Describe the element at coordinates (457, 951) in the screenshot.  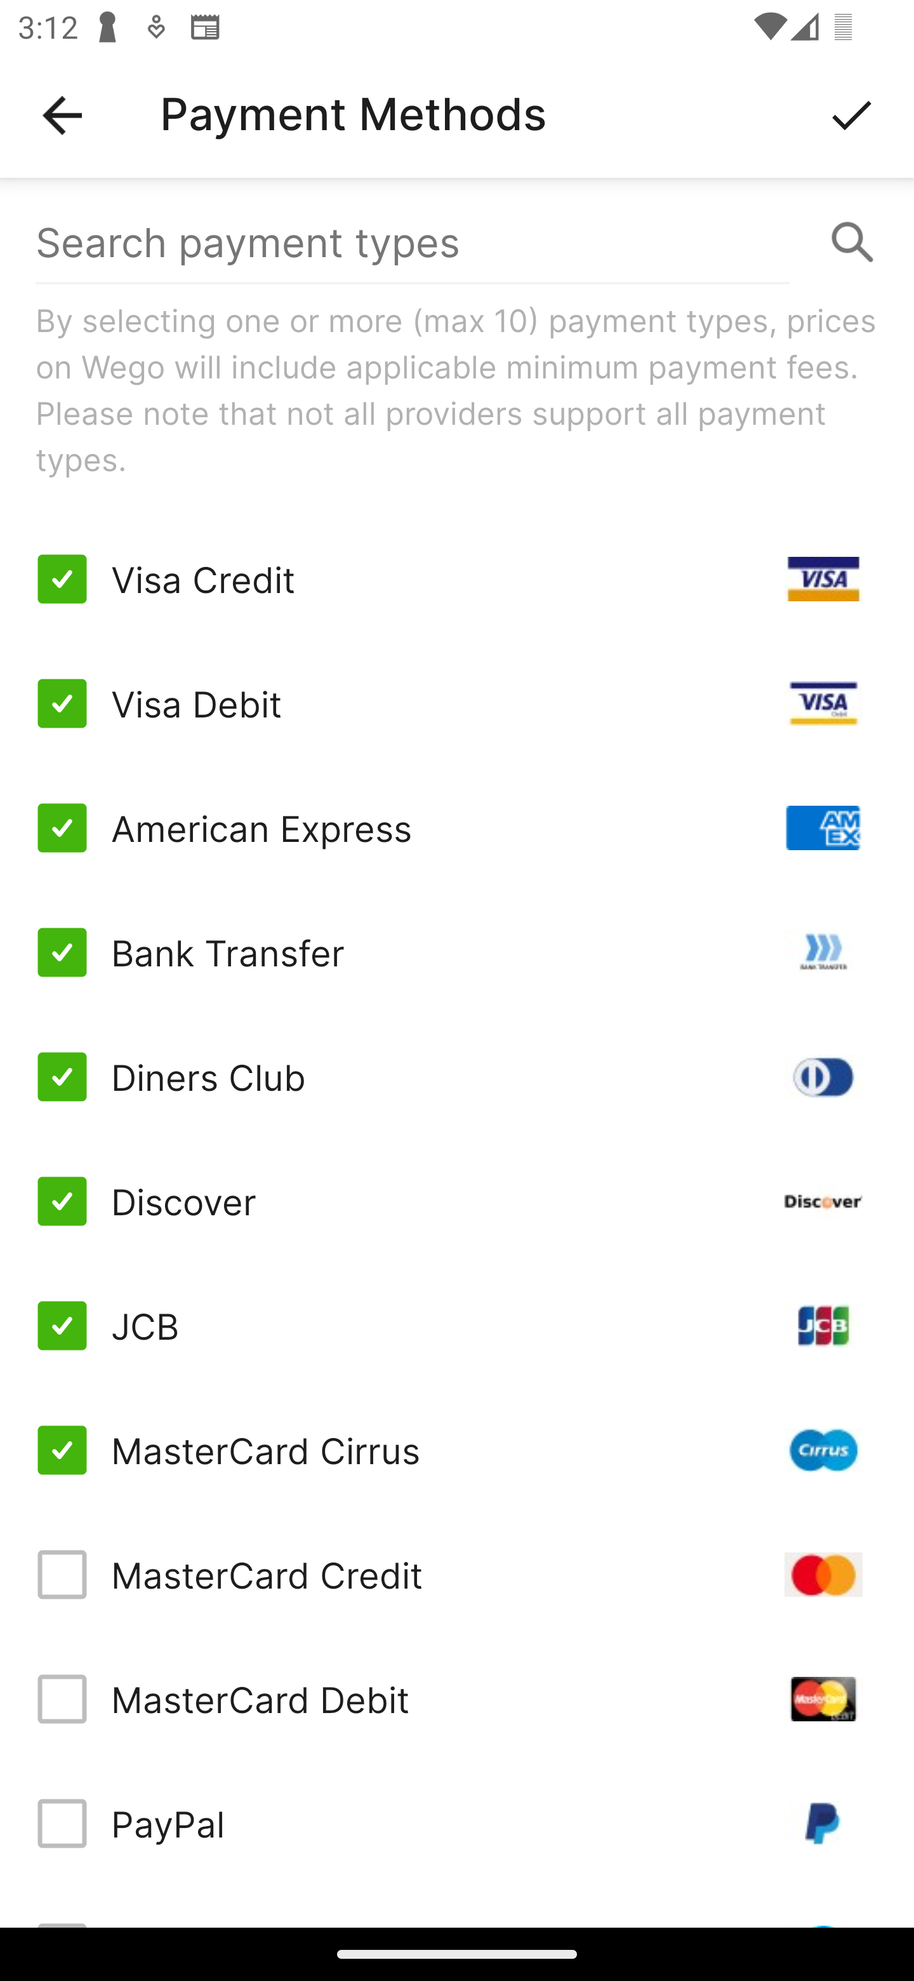
I see `Bank Transfer` at that location.